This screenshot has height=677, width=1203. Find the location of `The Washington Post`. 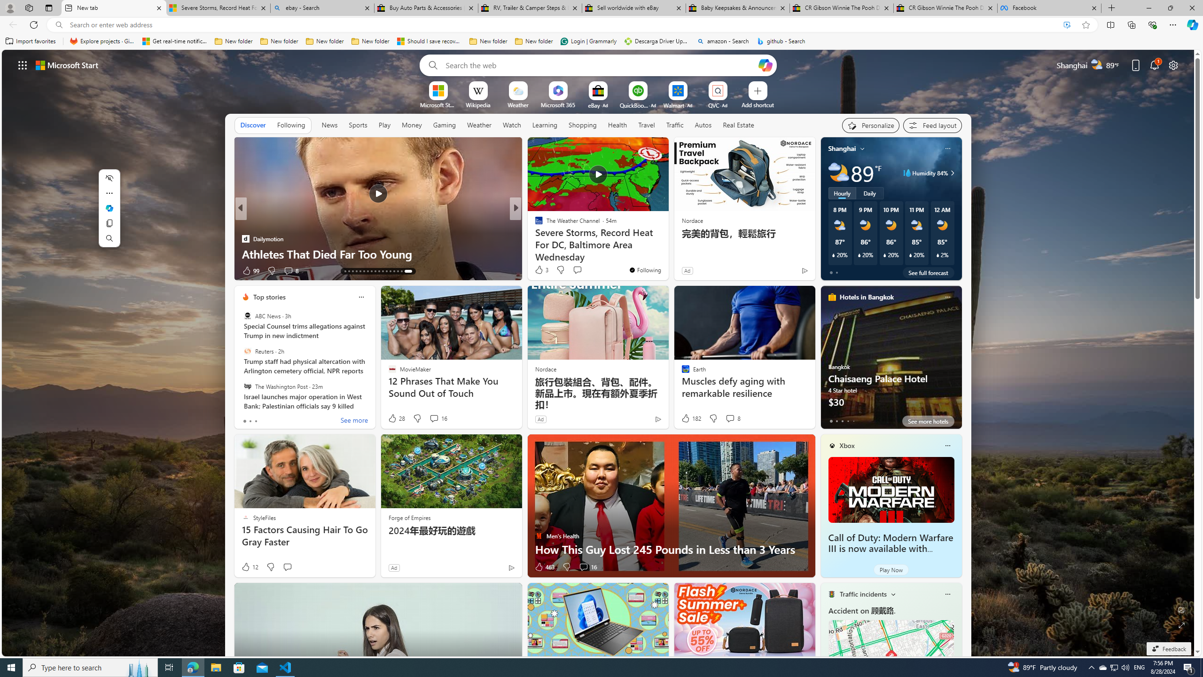

The Washington Post is located at coordinates (247, 386).